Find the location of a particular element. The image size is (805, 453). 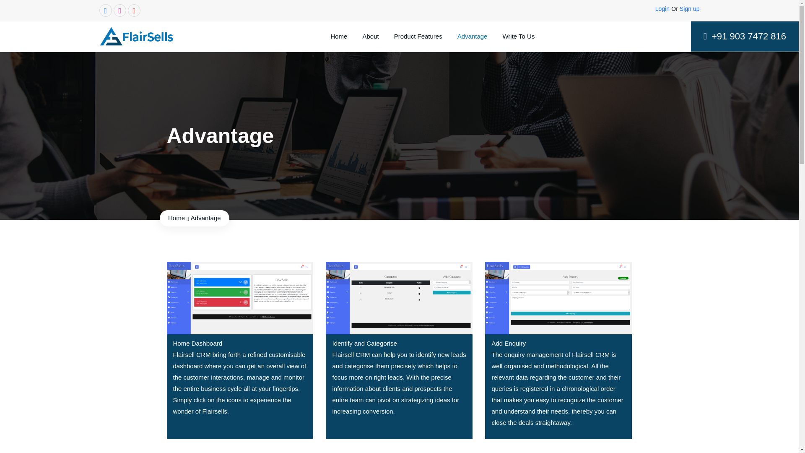

Login is located at coordinates (662, 8).